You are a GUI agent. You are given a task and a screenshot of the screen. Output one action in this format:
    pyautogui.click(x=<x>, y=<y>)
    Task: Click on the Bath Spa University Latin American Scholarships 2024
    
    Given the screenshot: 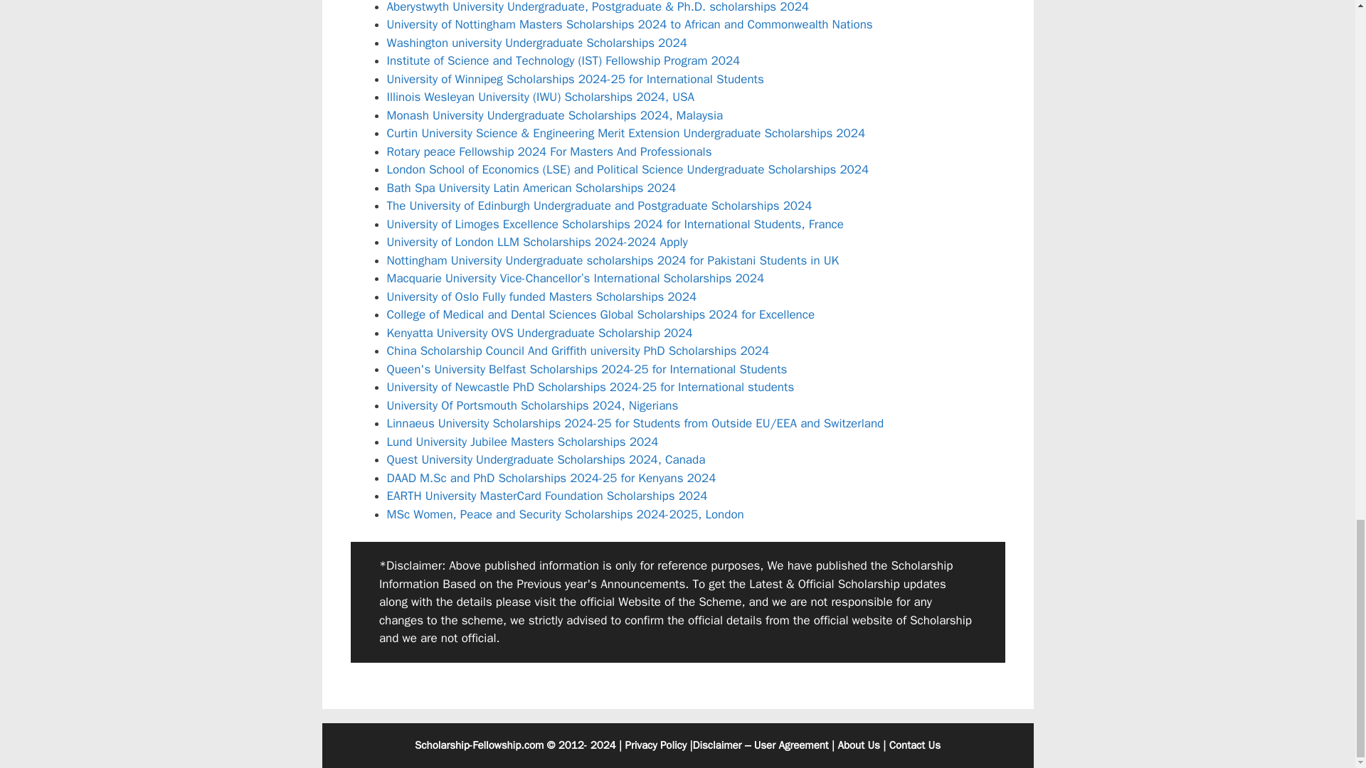 What is the action you would take?
    pyautogui.click(x=531, y=188)
    